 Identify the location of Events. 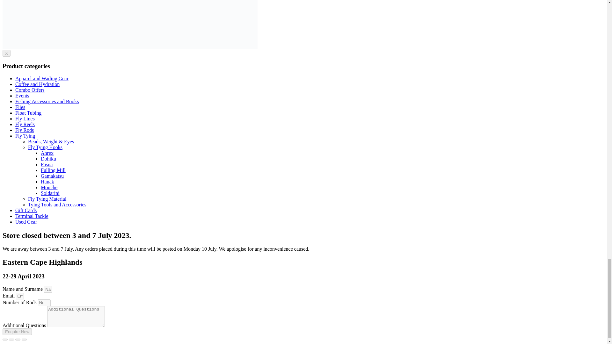
(22, 96).